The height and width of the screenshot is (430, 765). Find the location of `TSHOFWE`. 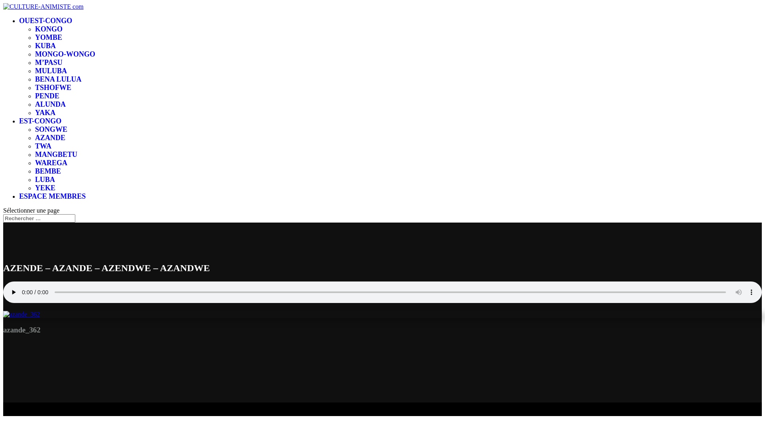

TSHOFWE is located at coordinates (53, 88).